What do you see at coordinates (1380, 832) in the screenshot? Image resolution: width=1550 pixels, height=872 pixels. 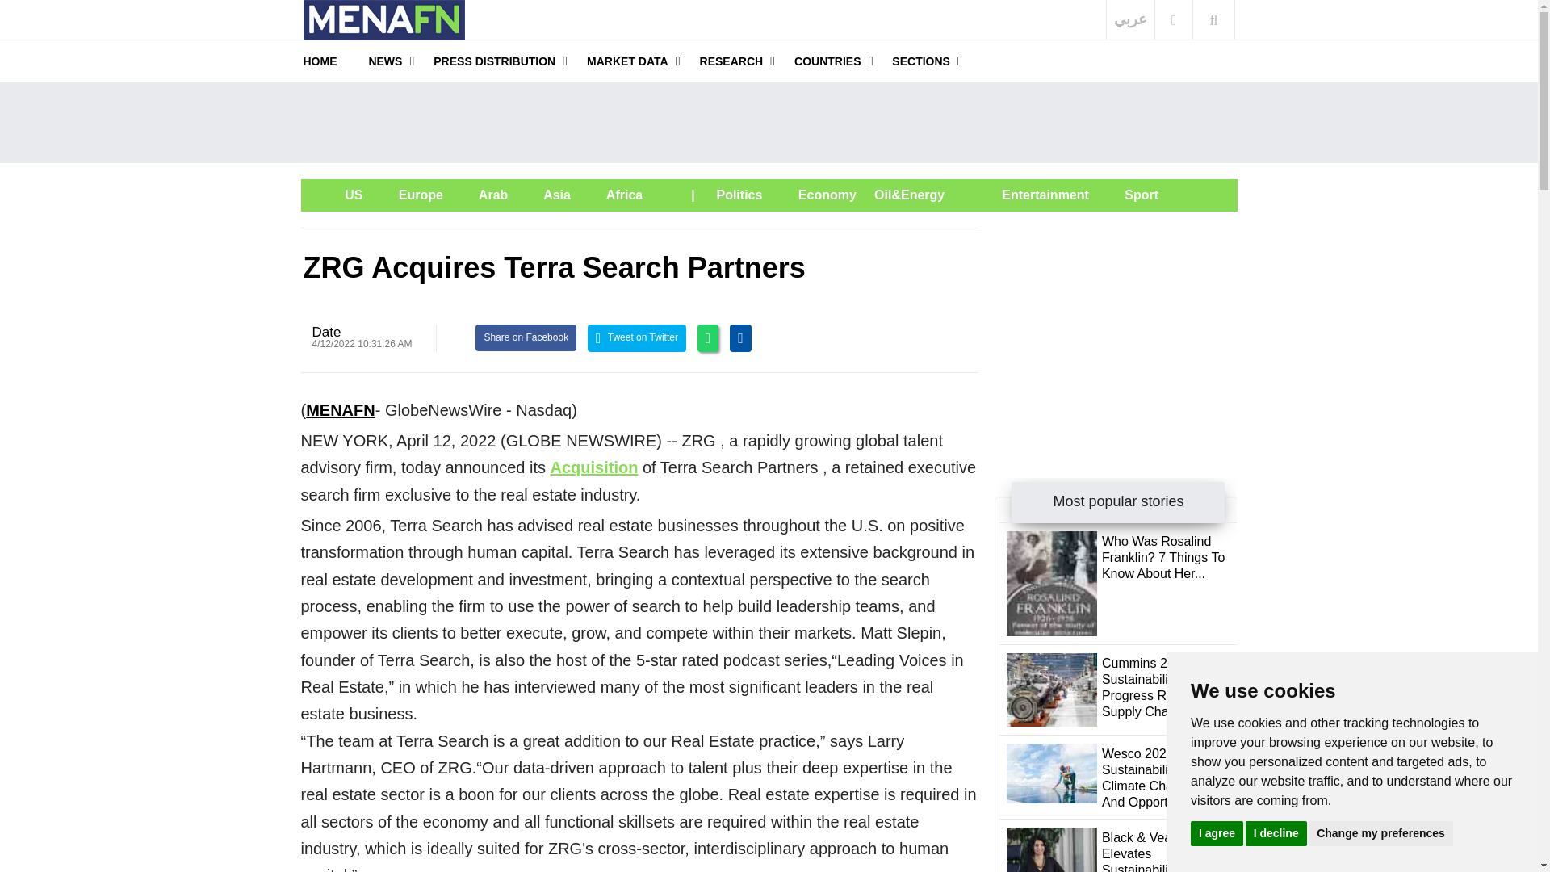 I see `Change my preferences` at bounding box center [1380, 832].